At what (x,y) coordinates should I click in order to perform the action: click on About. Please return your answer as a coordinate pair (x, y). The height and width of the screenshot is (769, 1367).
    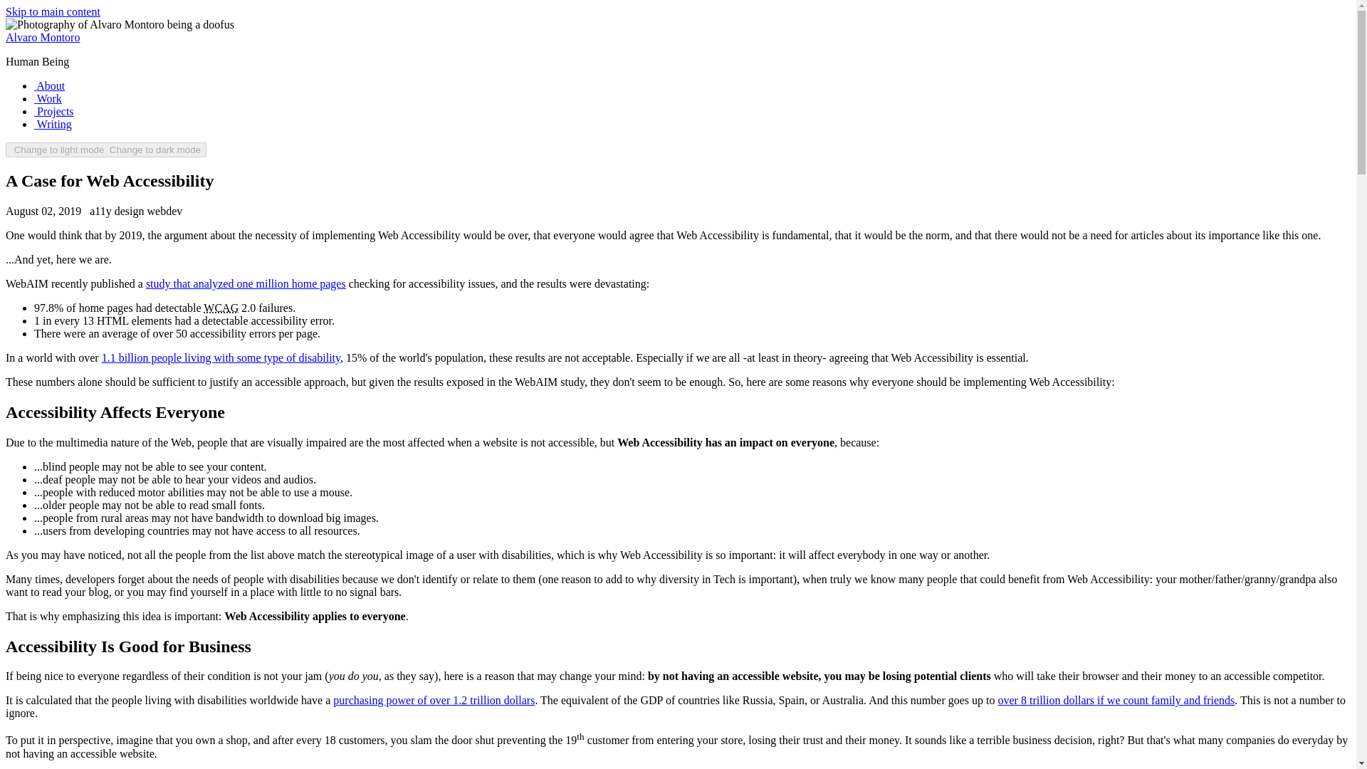
    Looking at the image, I should click on (49, 85).